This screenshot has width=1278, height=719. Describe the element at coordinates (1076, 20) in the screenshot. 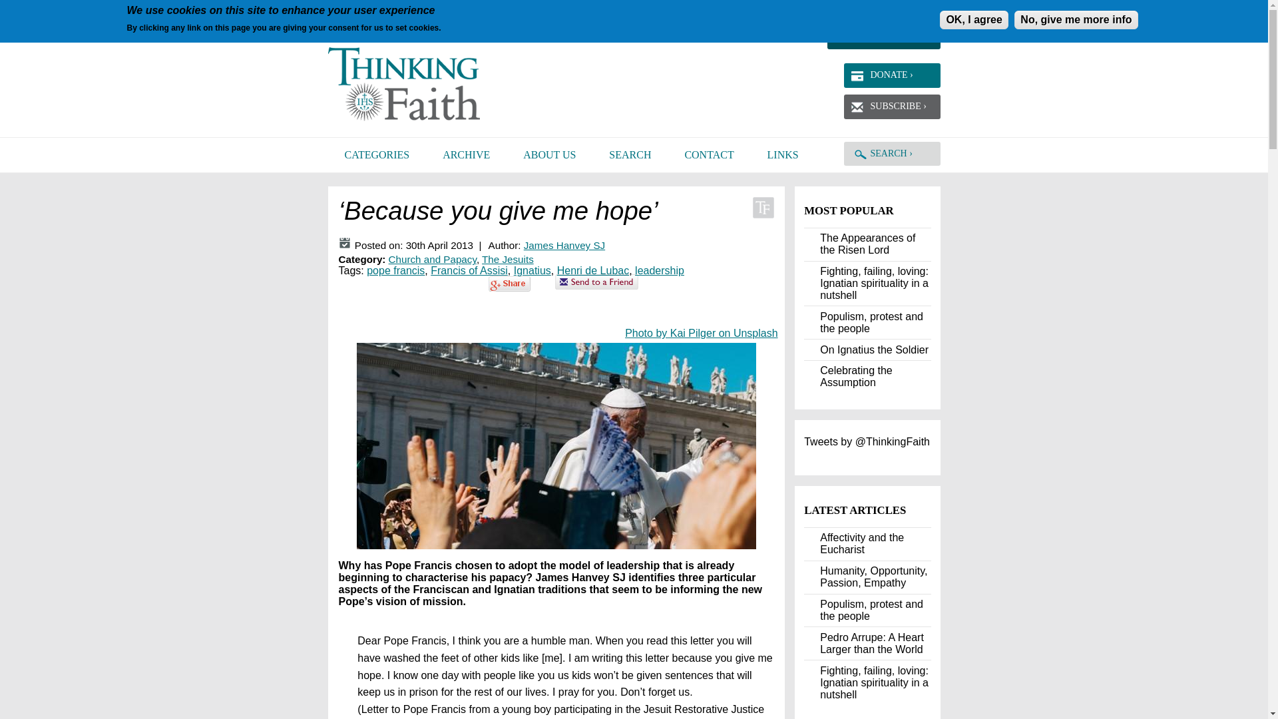

I see `No, give me more info` at that location.